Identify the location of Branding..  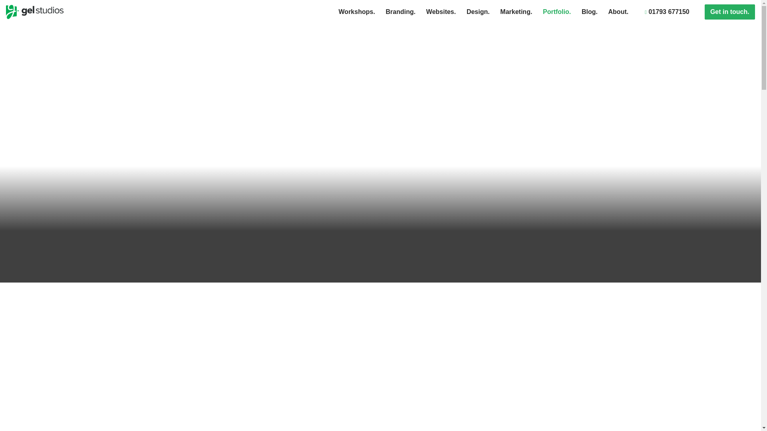
(400, 12).